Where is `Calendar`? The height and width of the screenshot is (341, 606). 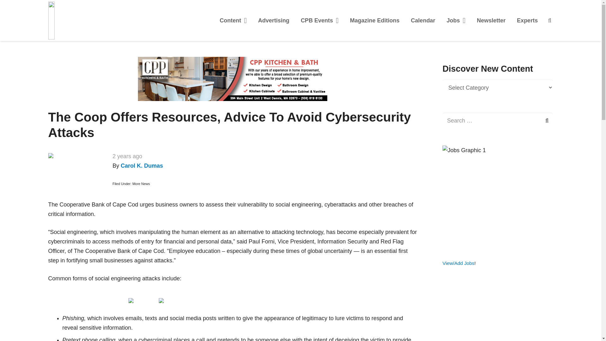
Calendar is located at coordinates (423, 20).